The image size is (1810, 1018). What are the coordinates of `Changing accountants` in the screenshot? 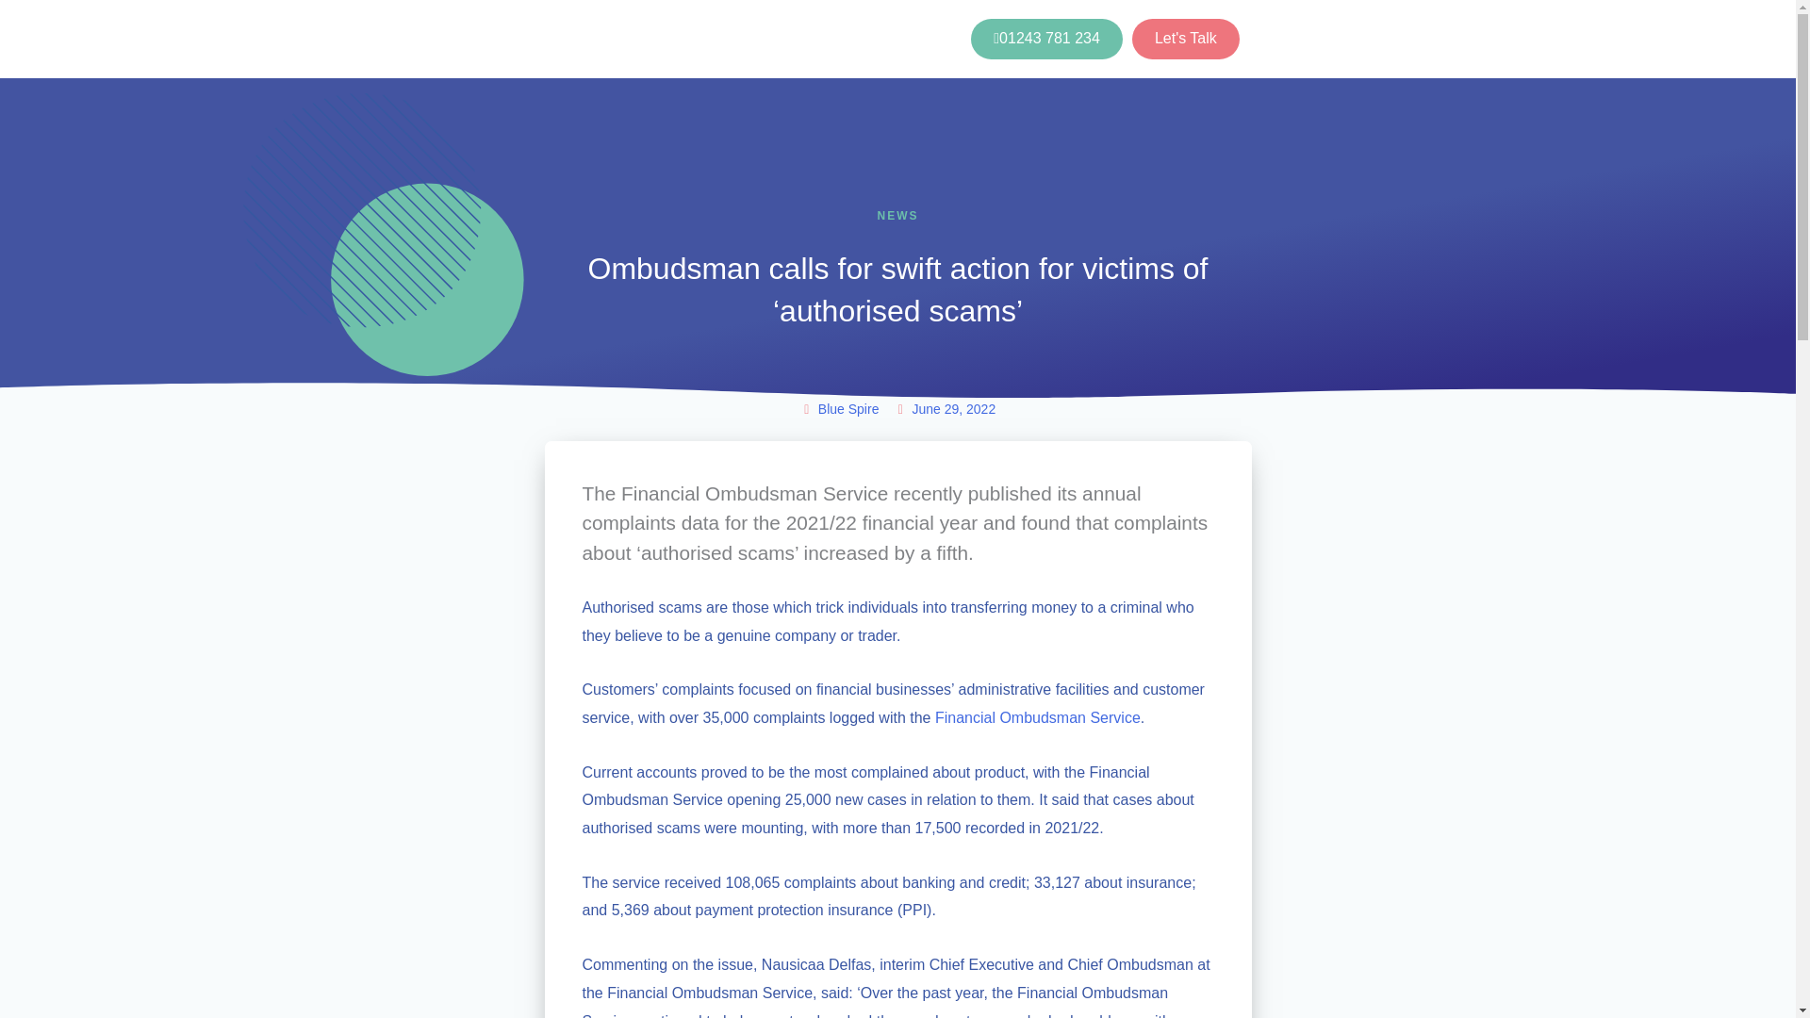 It's located at (814, 40).